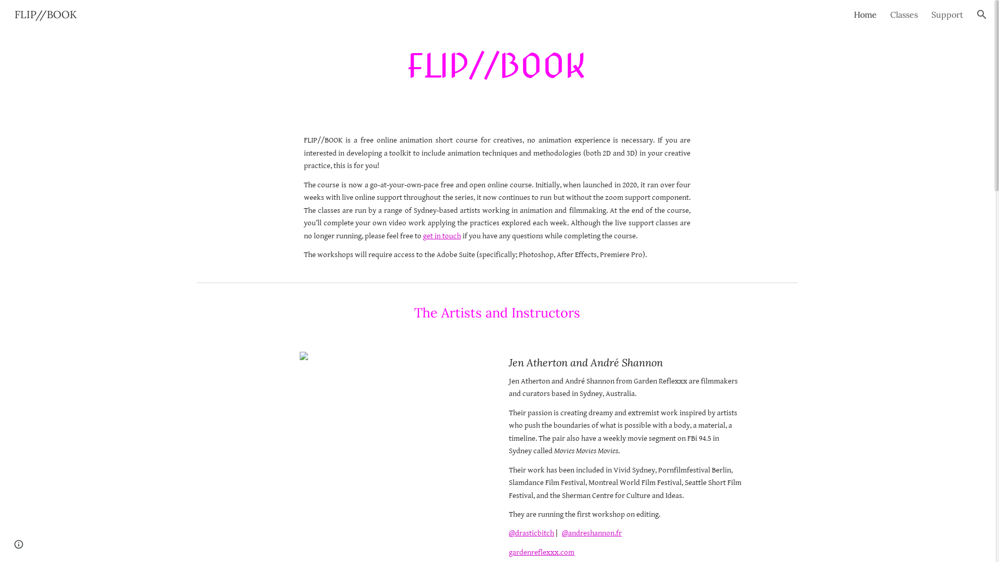  Describe the element at coordinates (592, 533) in the screenshot. I see `@andreshannon.fr` at that location.